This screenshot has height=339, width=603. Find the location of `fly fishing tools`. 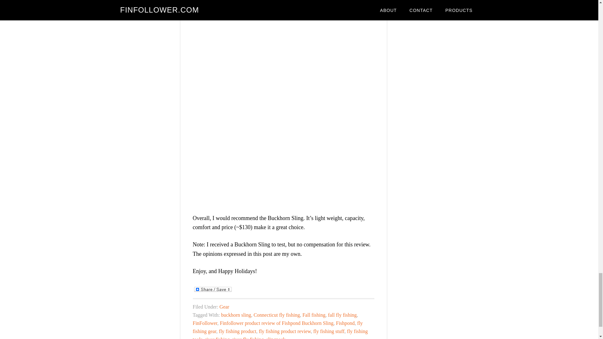

fly fishing tools is located at coordinates (280, 334).